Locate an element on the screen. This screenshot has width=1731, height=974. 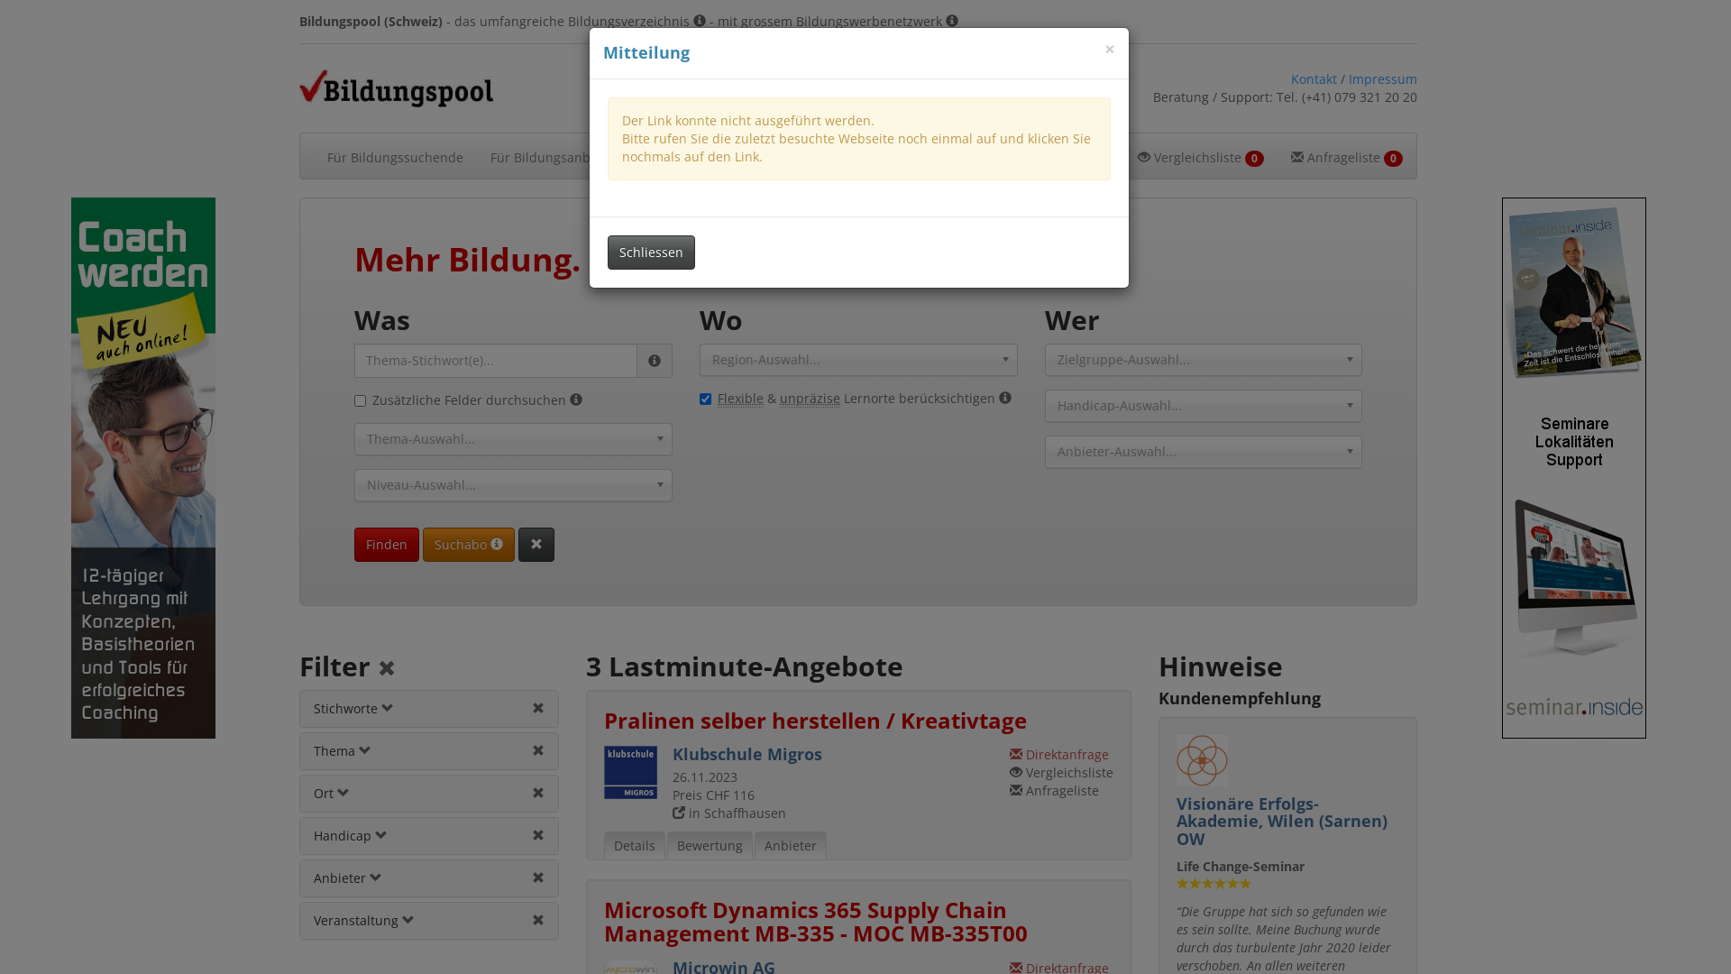
Impressum is located at coordinates (1383, 78).